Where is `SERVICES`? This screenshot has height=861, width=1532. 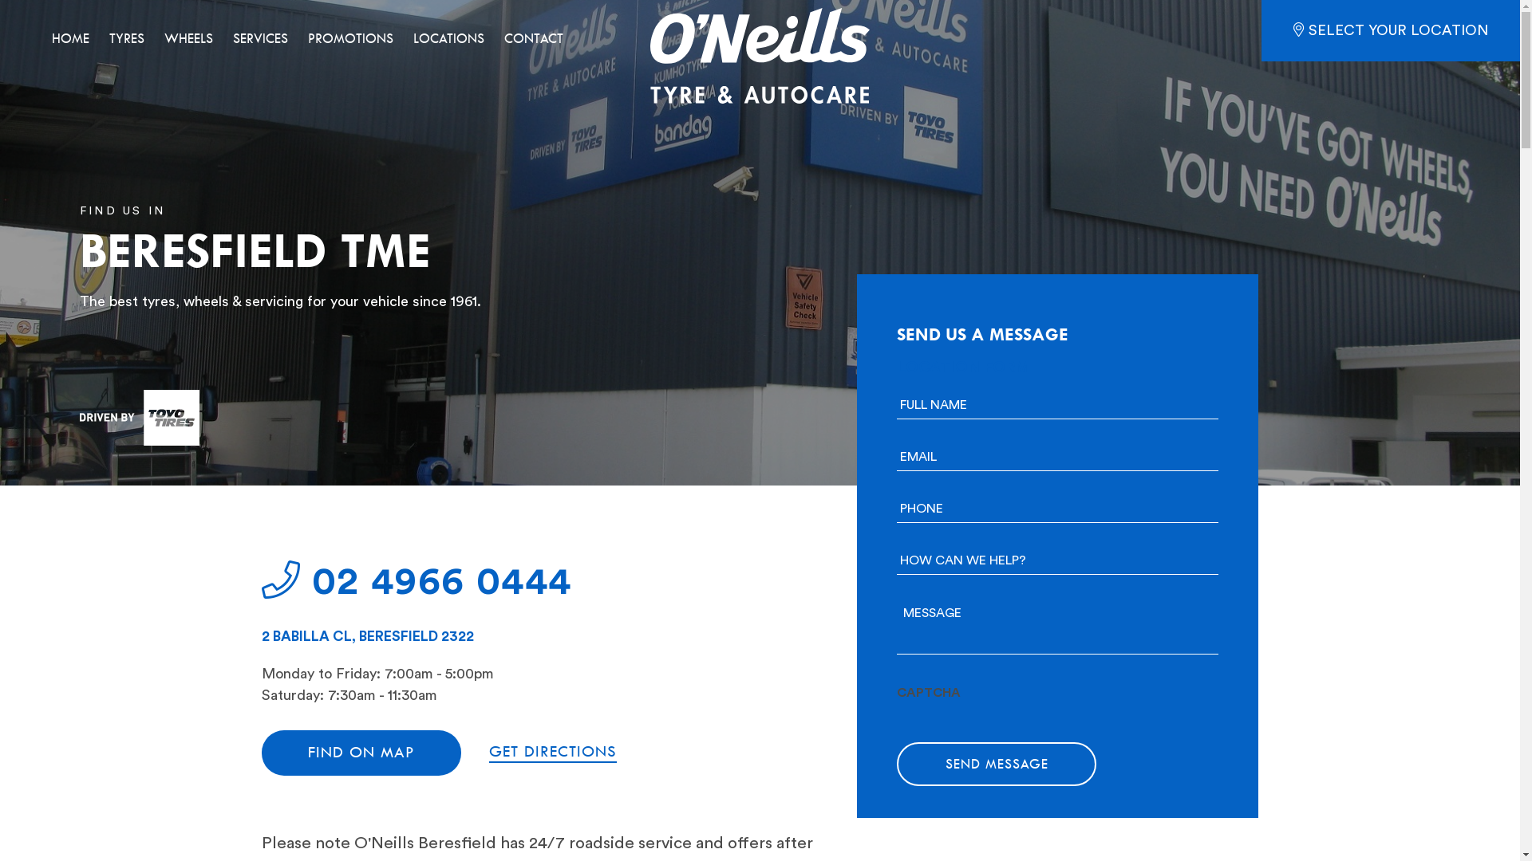 SERVICES is located at coordinates (260, 41).